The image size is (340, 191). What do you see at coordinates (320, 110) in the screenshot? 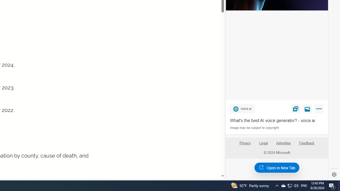
I see `More` at bounding box center [320, 110].